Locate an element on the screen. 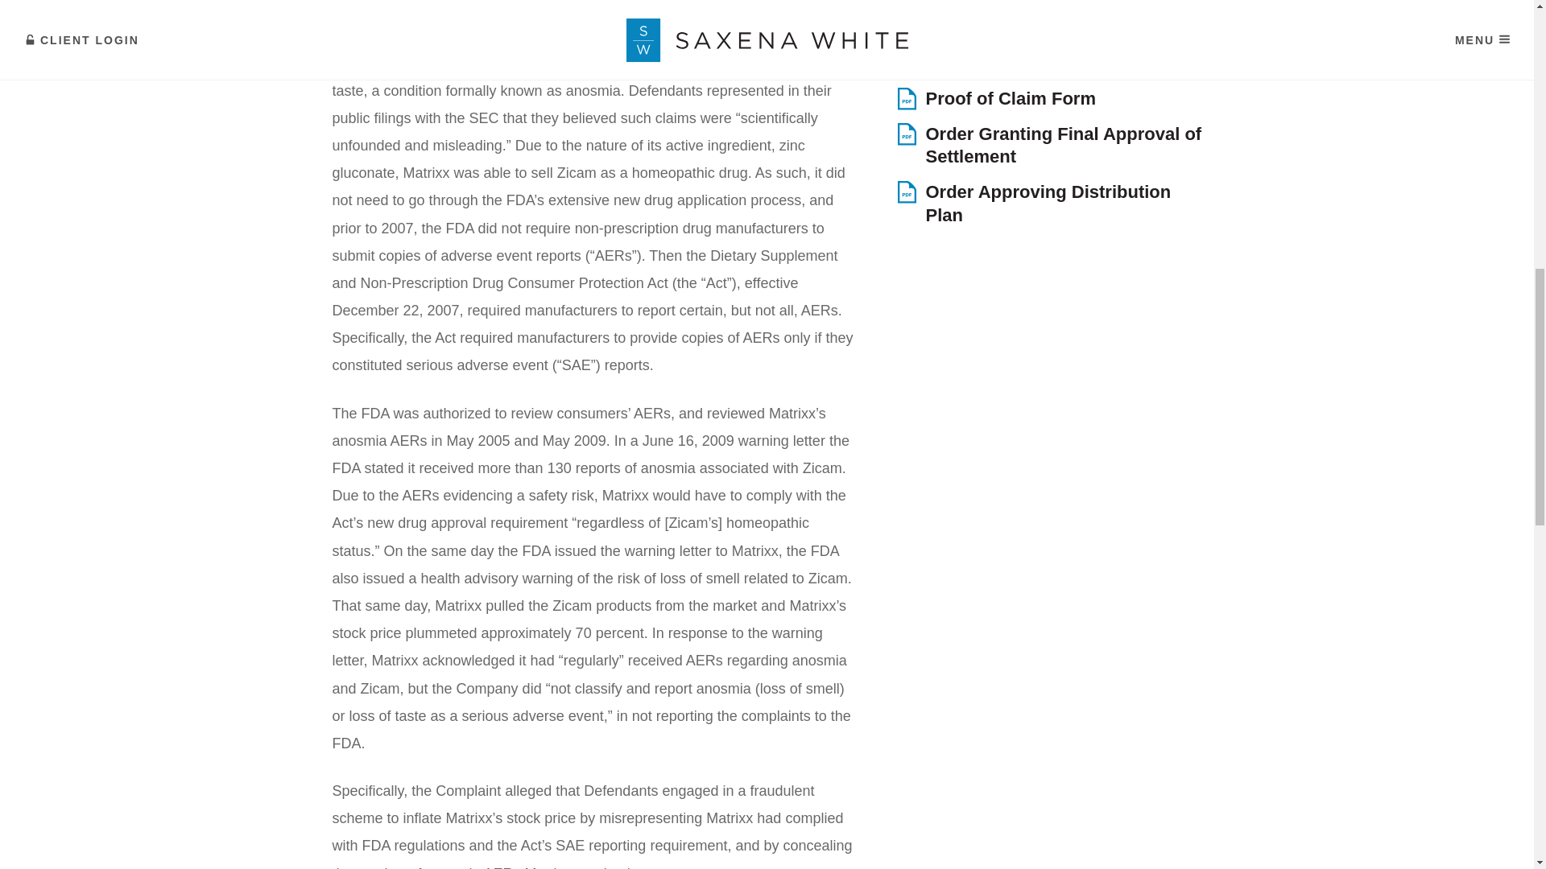 This screenshot has height=869, width=1546. Proof of Claim Form is located at coordinates (1048, 100).